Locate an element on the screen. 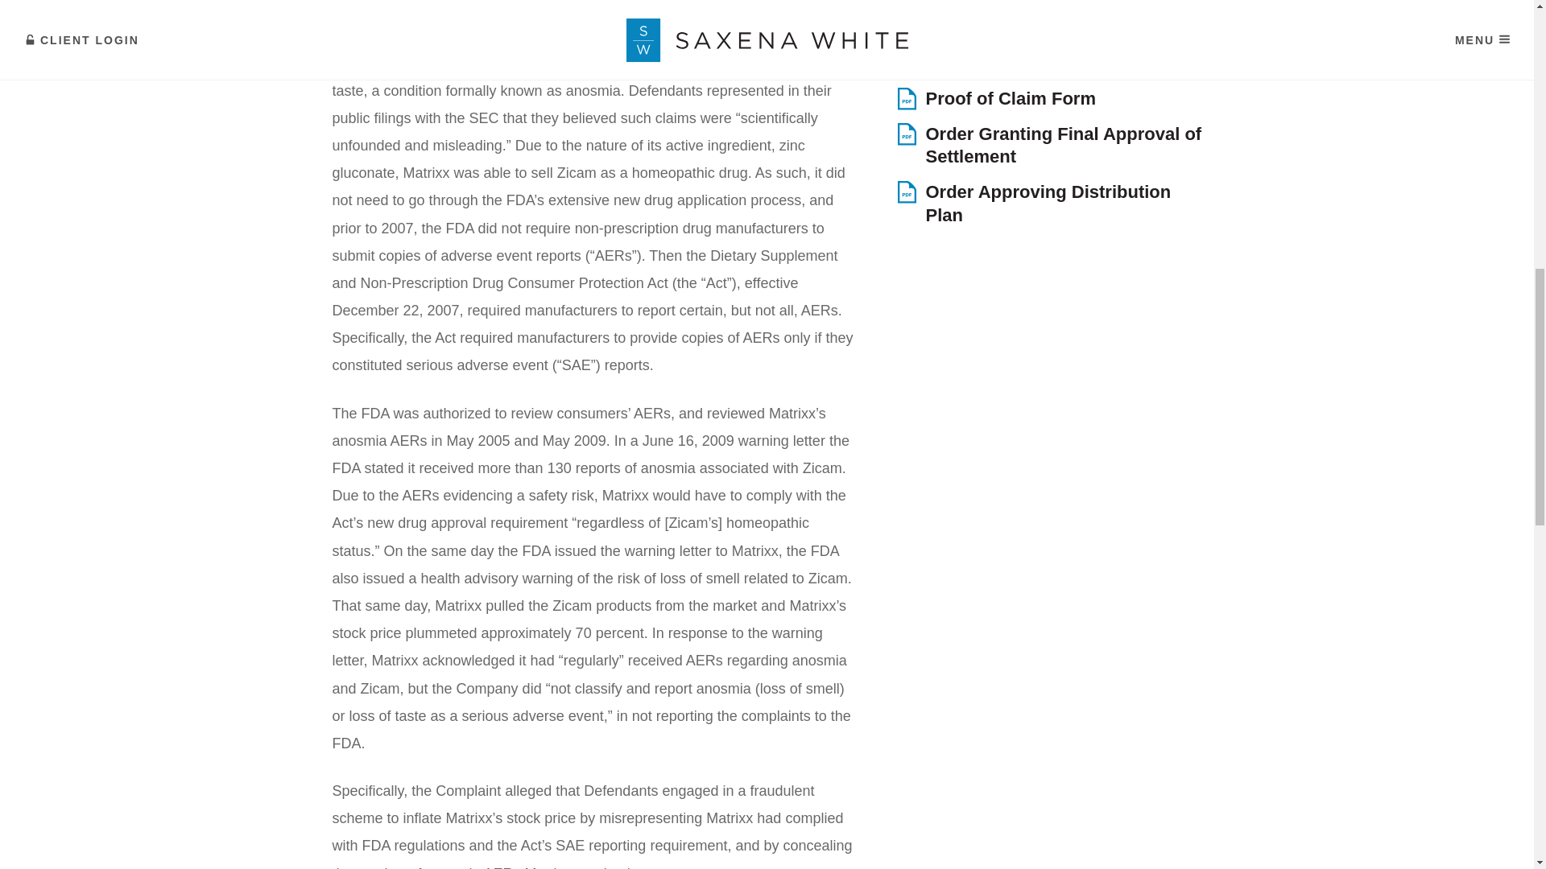 This screenshot has height=869, width=1546. Proof of Claim Form is located at coordinates (1048, 100).